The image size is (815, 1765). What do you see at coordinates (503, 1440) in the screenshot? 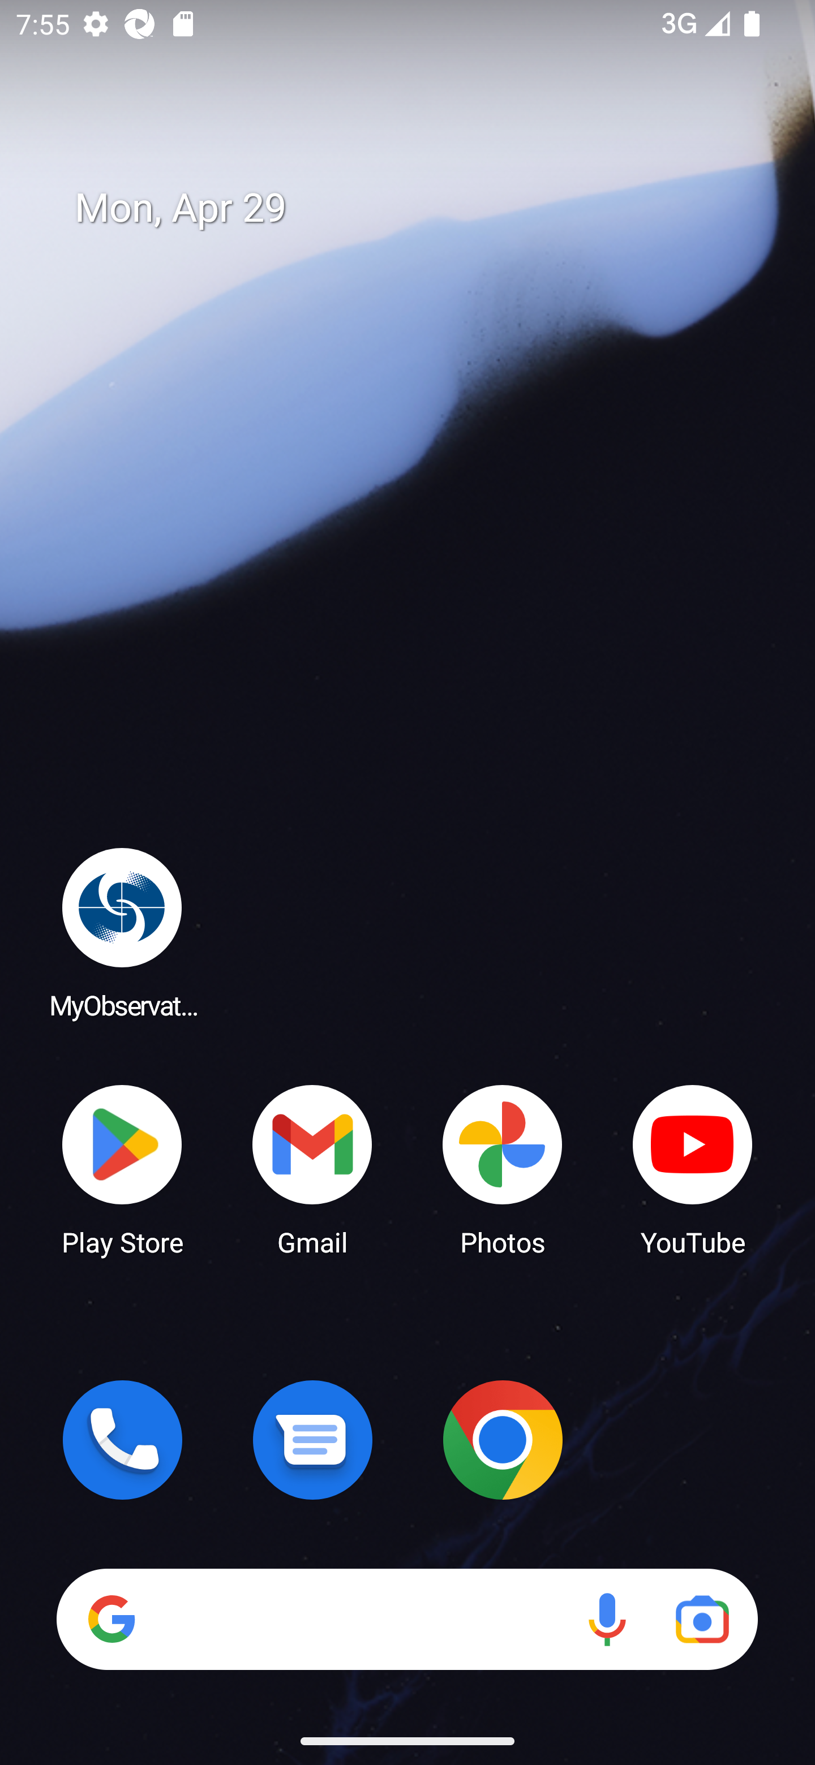
I see `Chrome` at bounding box center [503, 1440].